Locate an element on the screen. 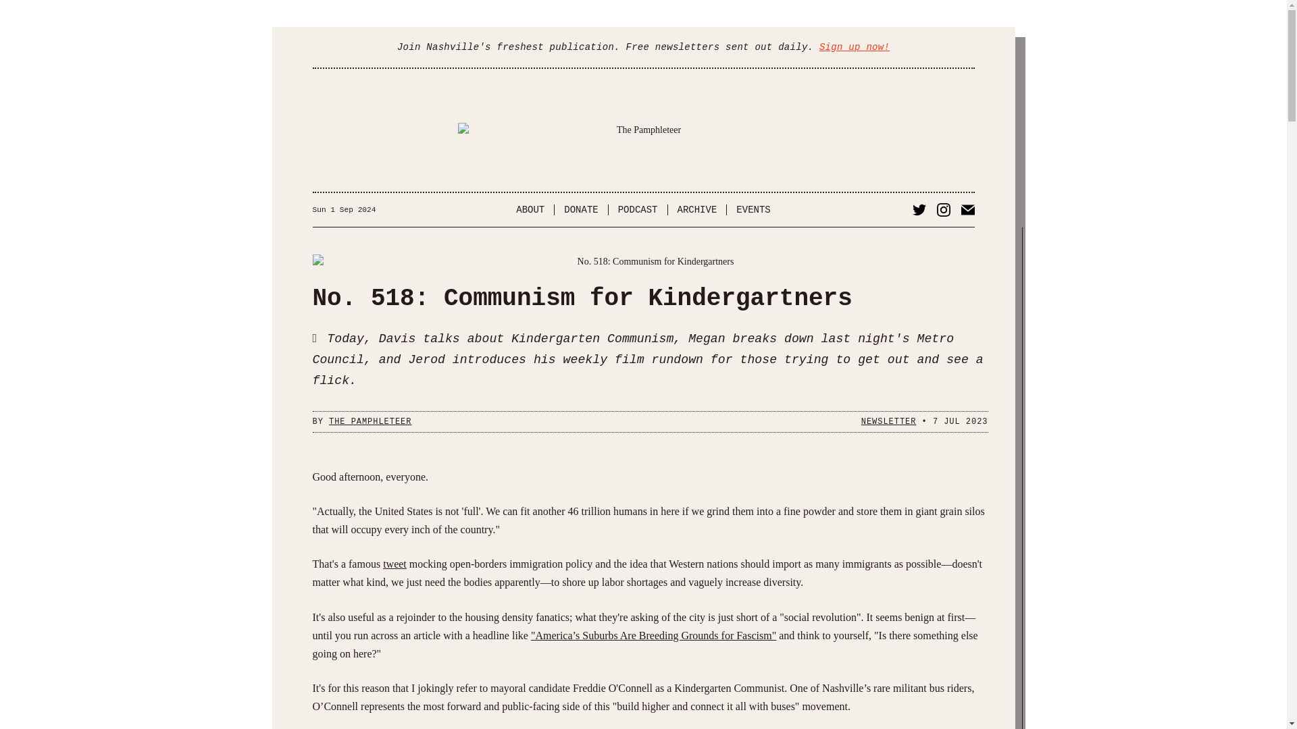  ARCHIVE is located at coordinates (697, 209).